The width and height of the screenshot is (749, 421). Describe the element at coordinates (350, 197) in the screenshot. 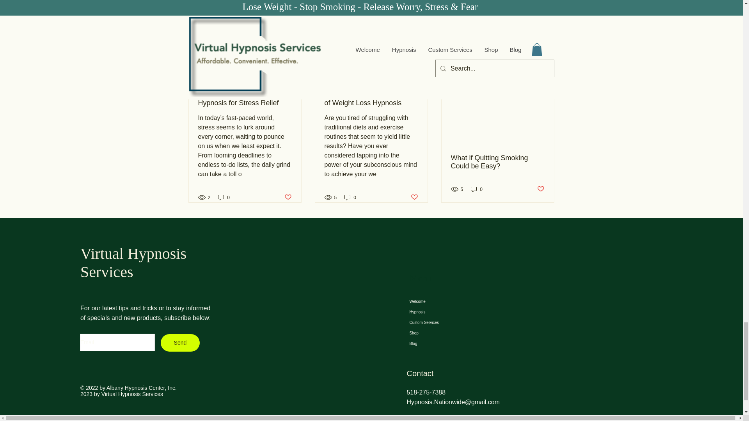

I see `0` at that location.